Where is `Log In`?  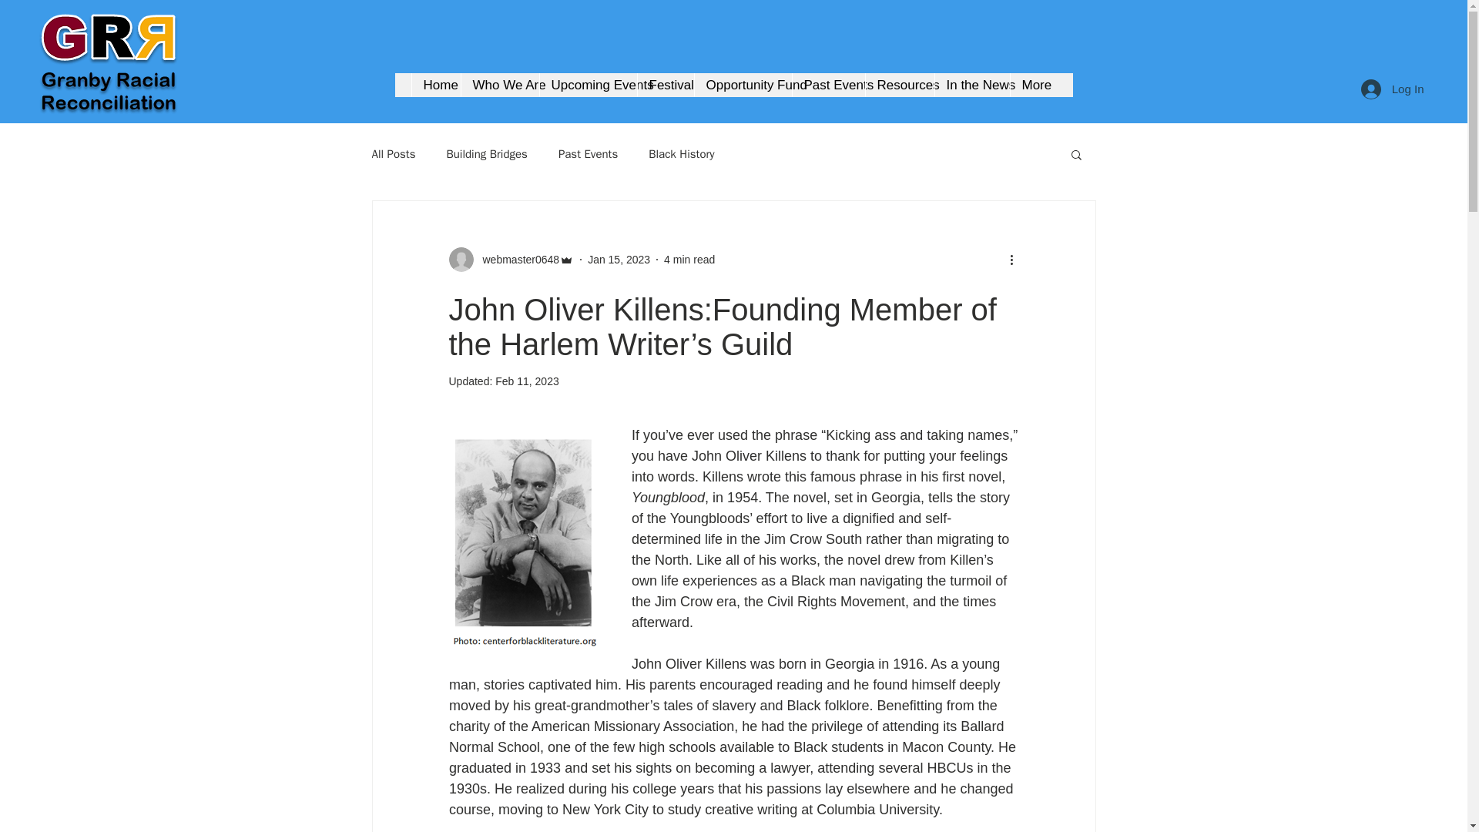 Log In is located at coordinates (1392, 88).